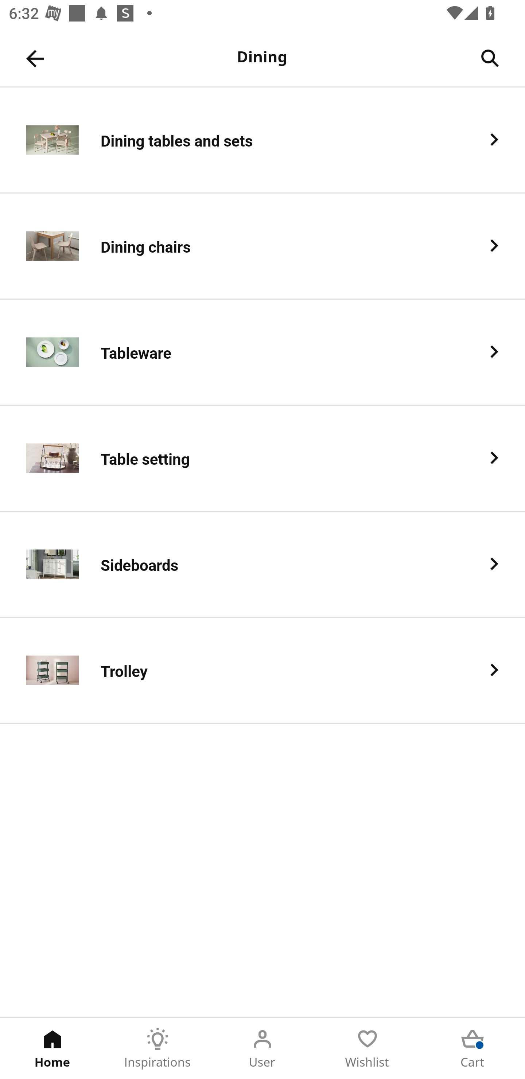 Image resolution: width=525 pixels, height=1079 pixels. Describe the element at coordinates (262, 140) in the screenshot. I see `Dining tables and sets` at that location.